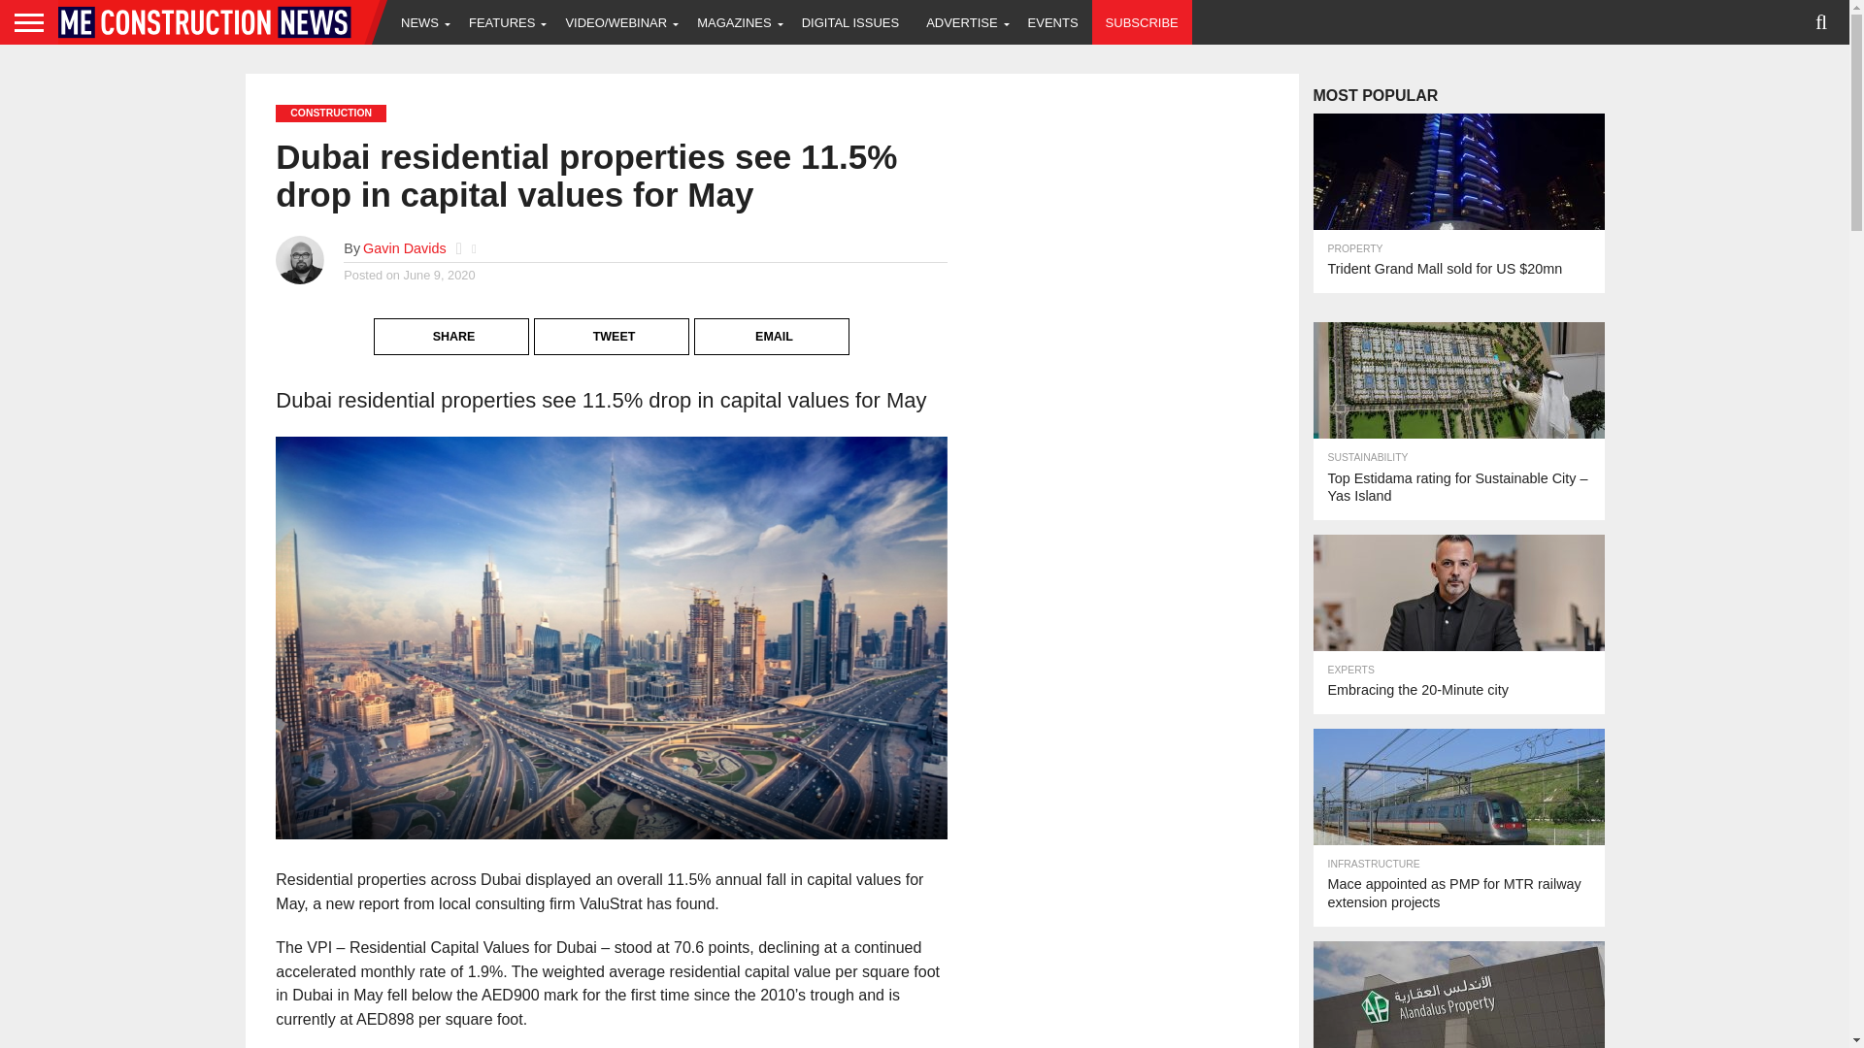 The height and width of the screenshot is (1048, 1864). I want to click on Share on Facebook, so click(451, 320).